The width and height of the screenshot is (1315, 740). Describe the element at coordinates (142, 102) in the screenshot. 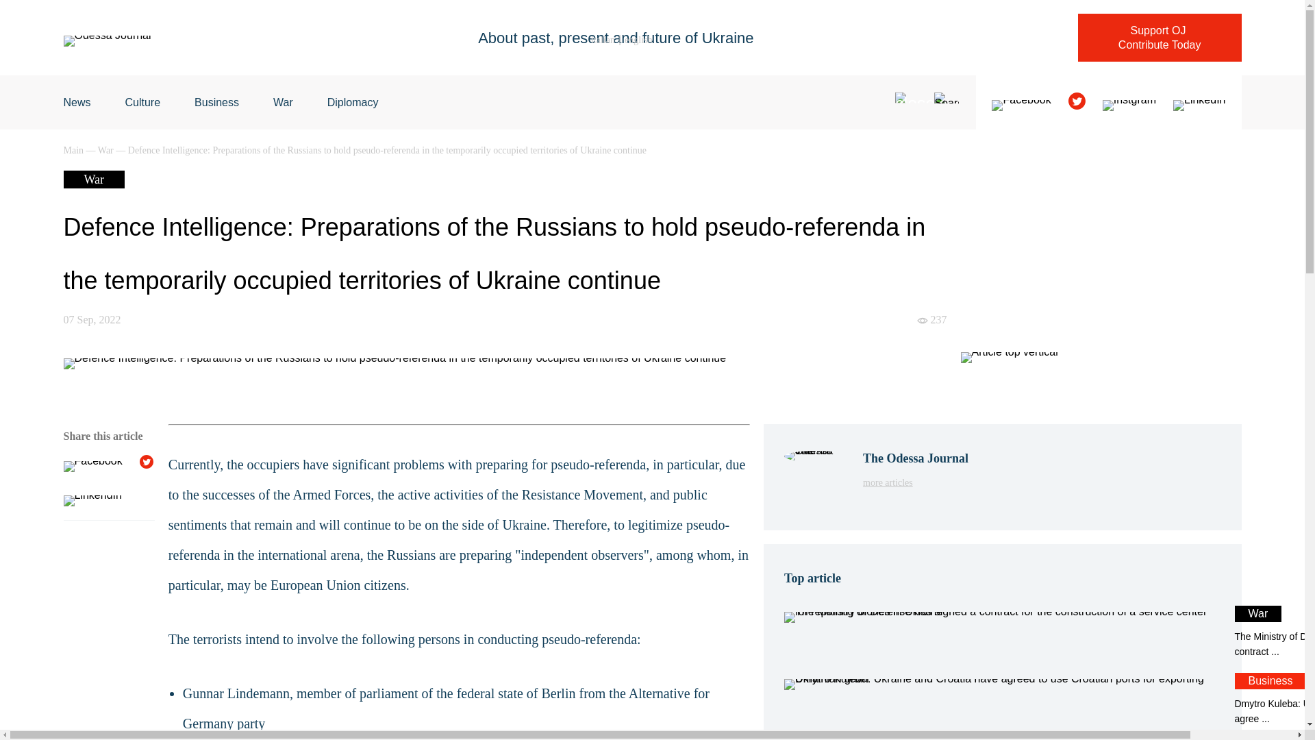

I see `Culture` at that location.